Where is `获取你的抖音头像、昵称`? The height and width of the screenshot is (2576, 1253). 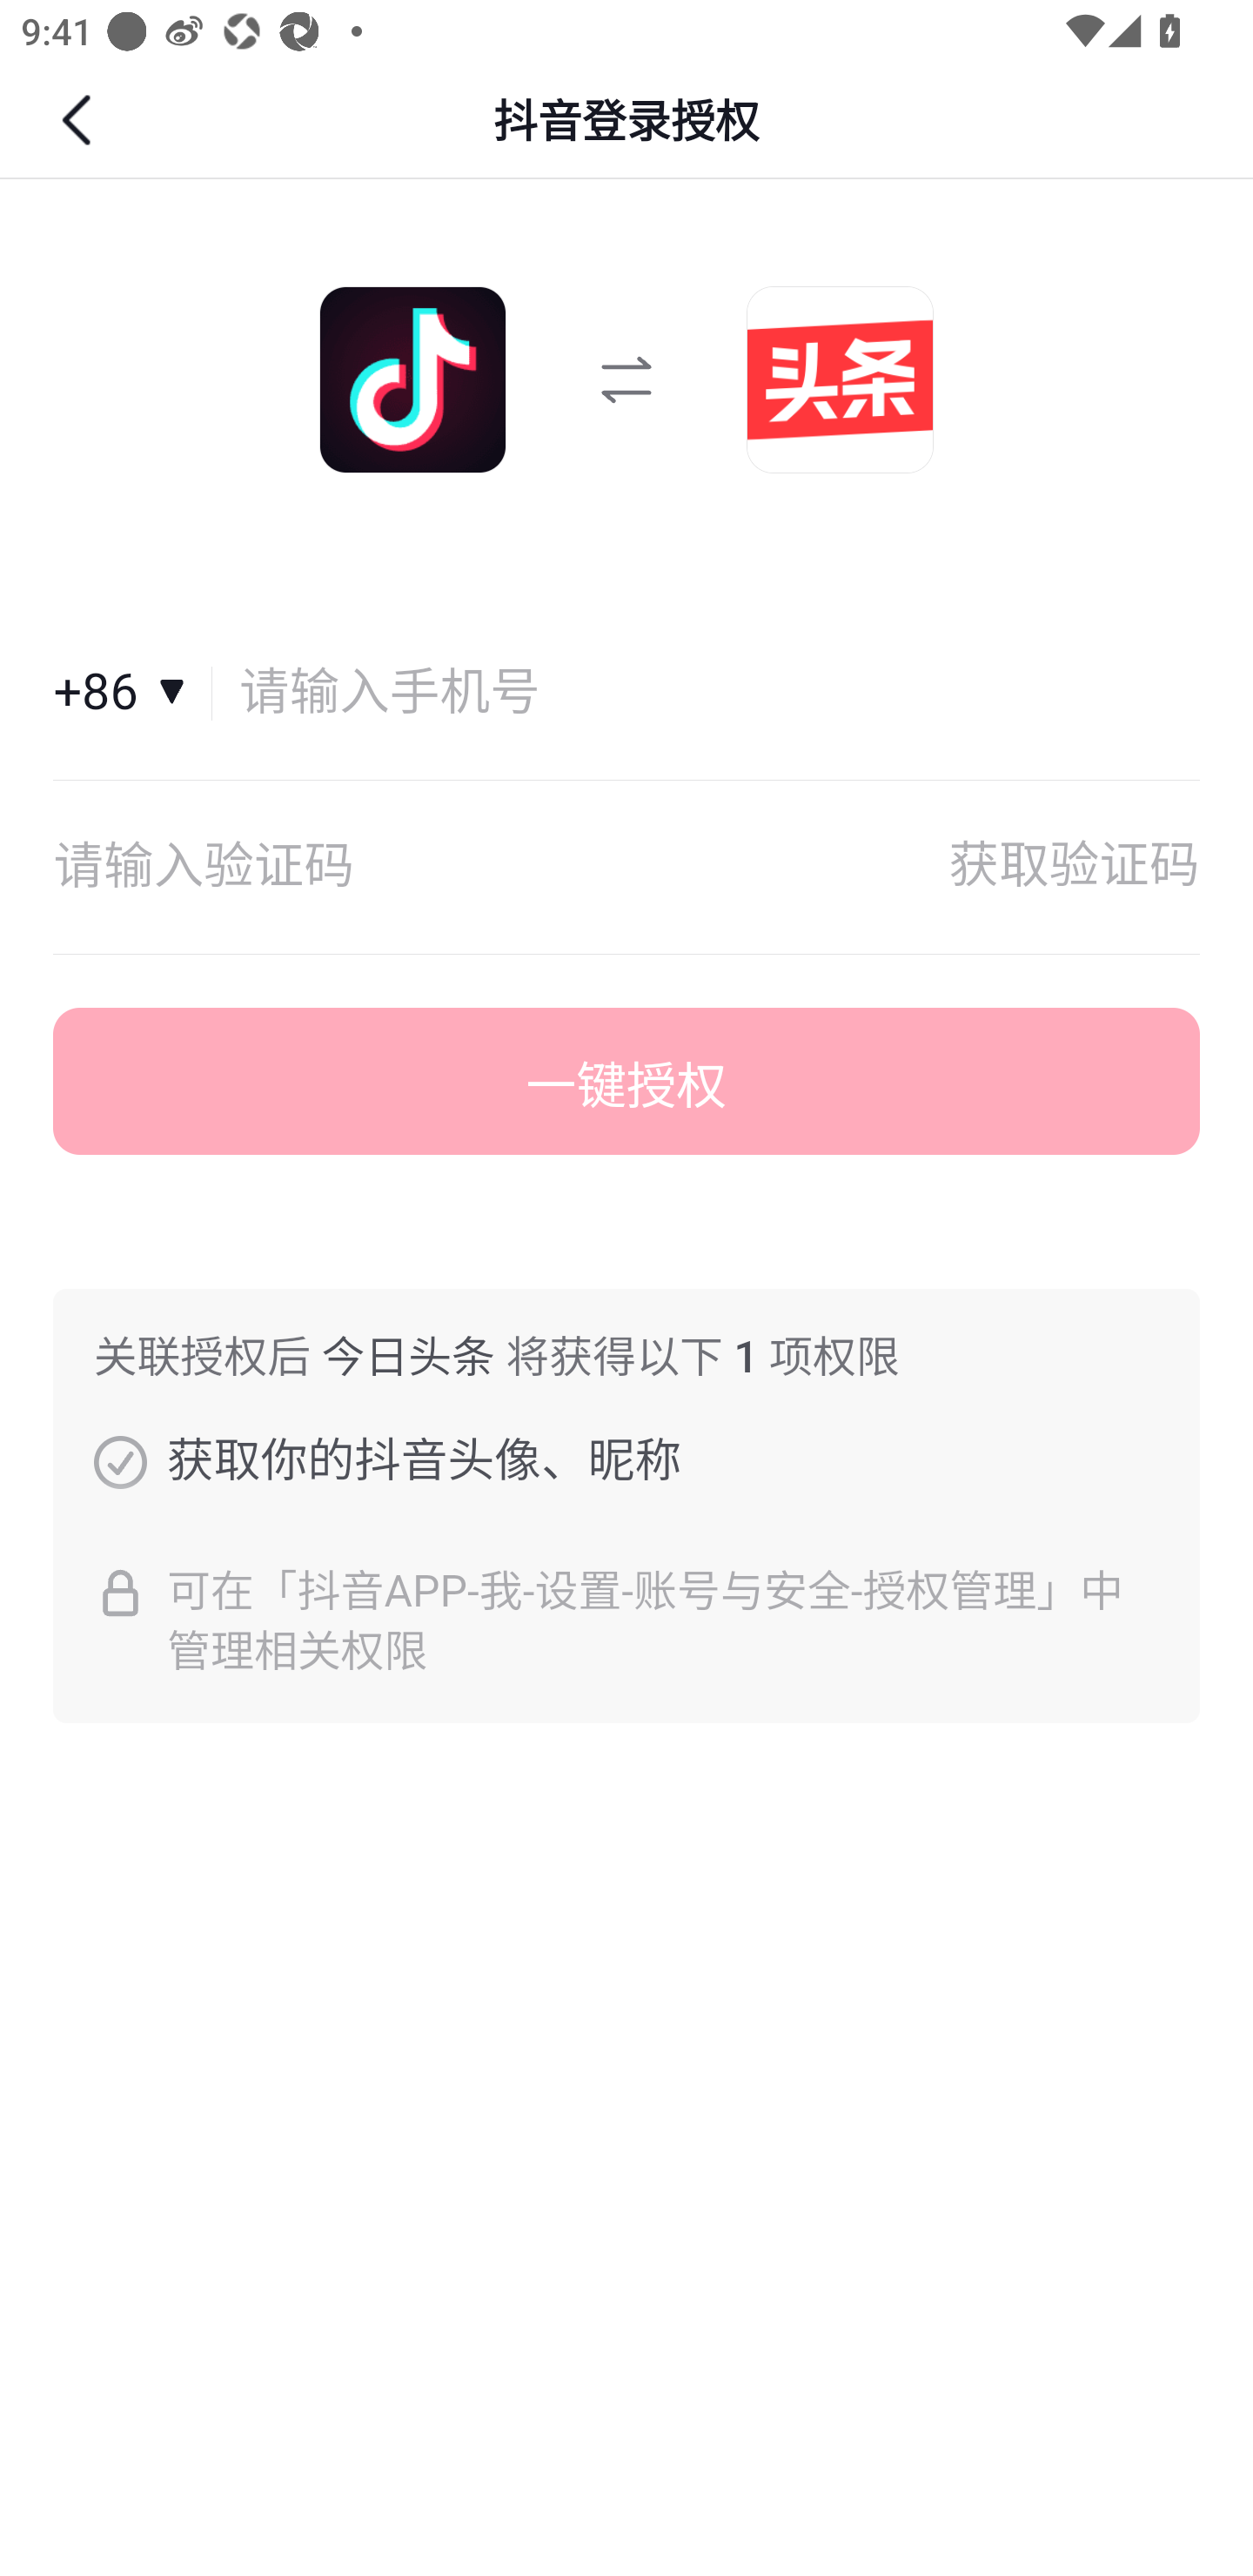 获取你的抖音头像、昵称 is located at coordinates (120, 1461).